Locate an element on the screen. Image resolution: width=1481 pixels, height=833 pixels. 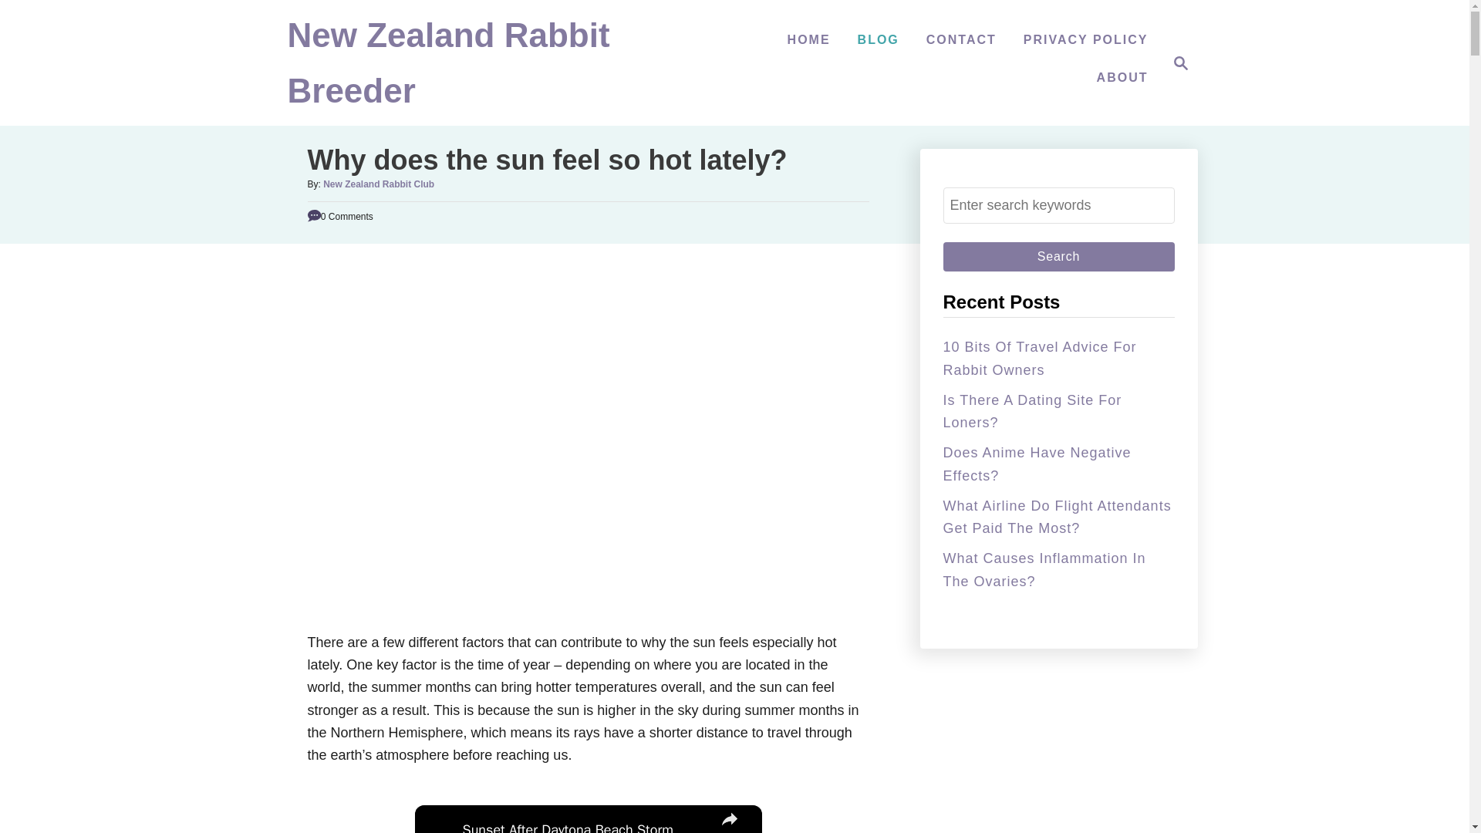
Sunset After Daytona Beach Storm is located at coordinates (585, 825).